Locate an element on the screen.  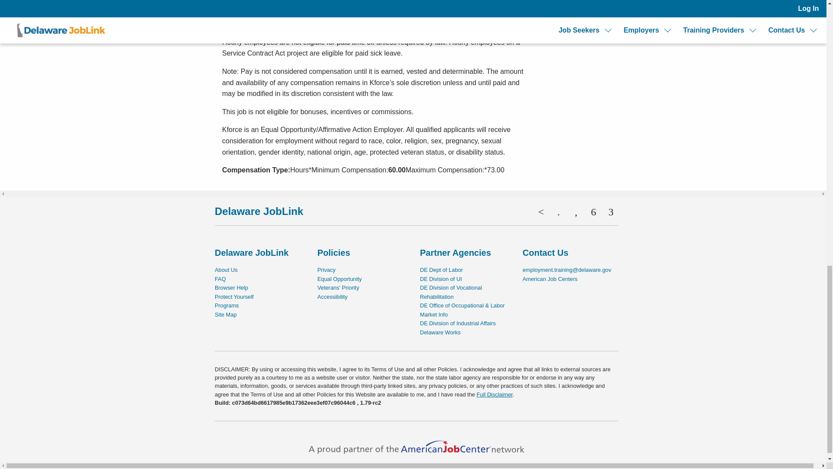
Protect Yourself is located at coordinates (234, 297).